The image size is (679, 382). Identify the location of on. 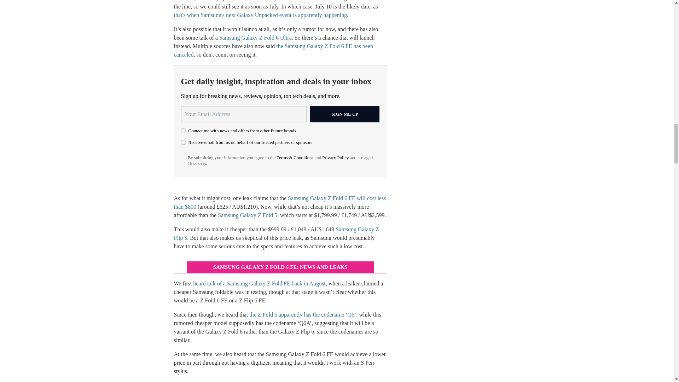
(183, 130).